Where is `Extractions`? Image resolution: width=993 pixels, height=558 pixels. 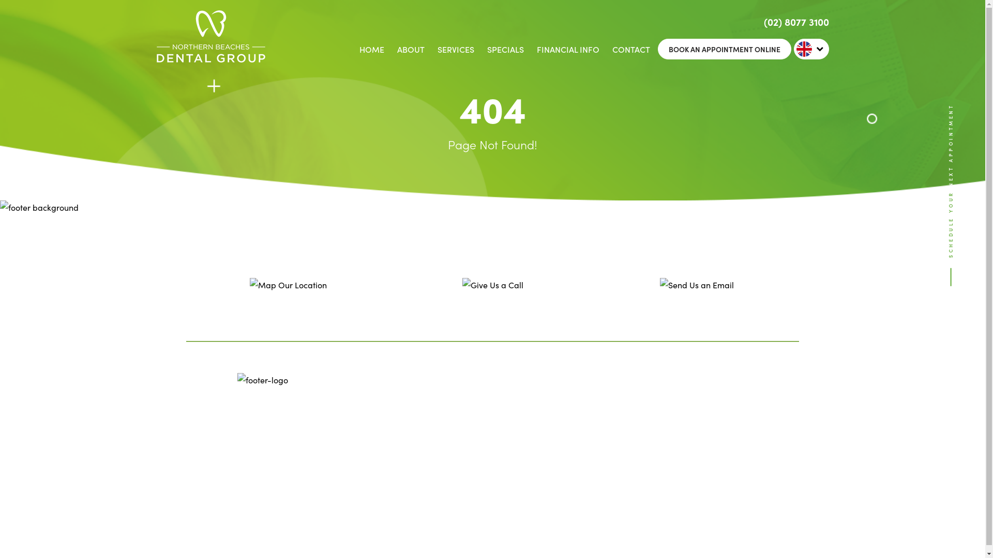
Extractions is located at coordinates (365, 491).